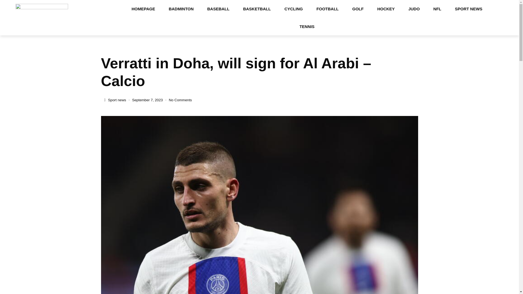  I want to click on BADMINTON, so click(181, 9).